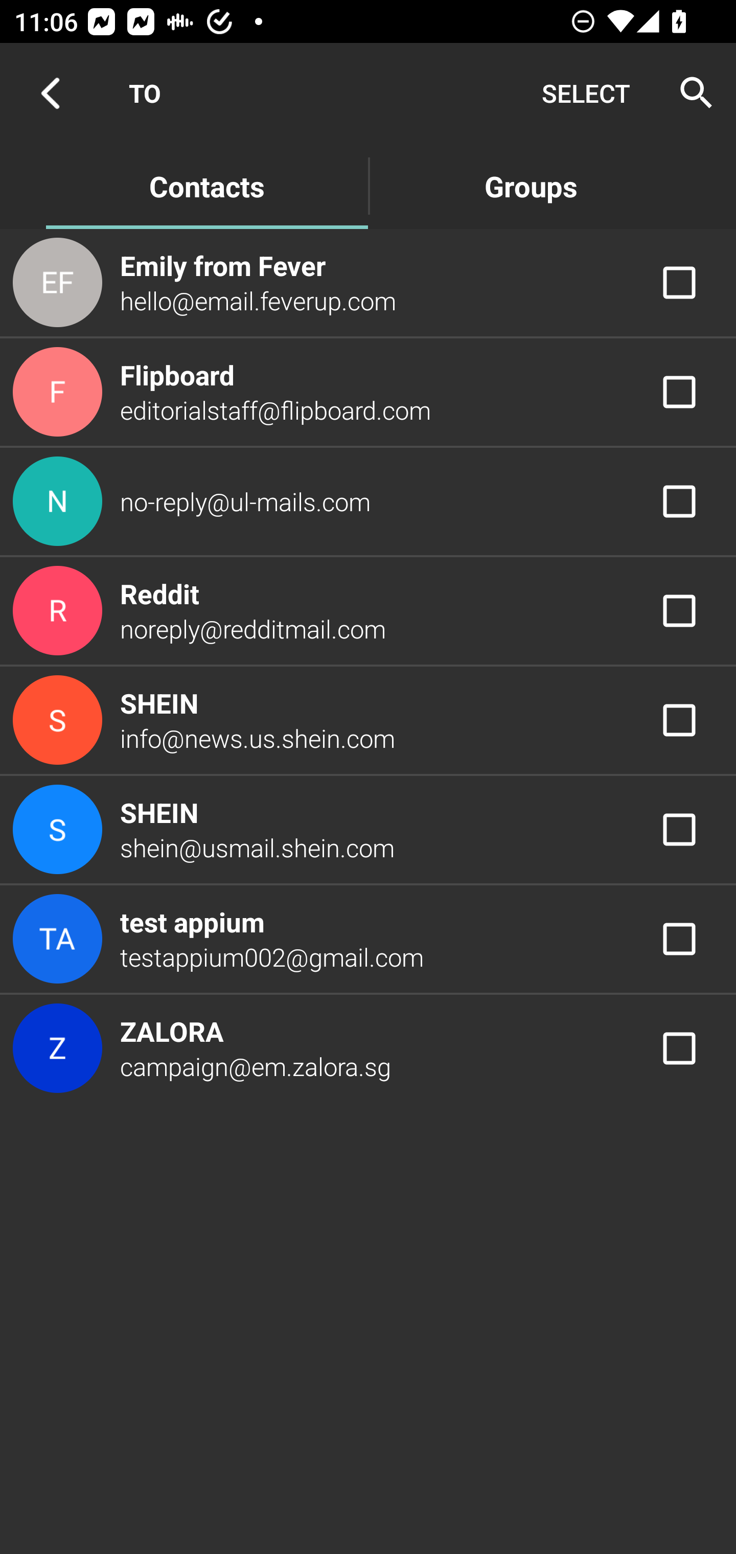  Describe the element at coordinates (368, 939) in the screenshot. I see `test appium testappium002@gmail.com` at that location.